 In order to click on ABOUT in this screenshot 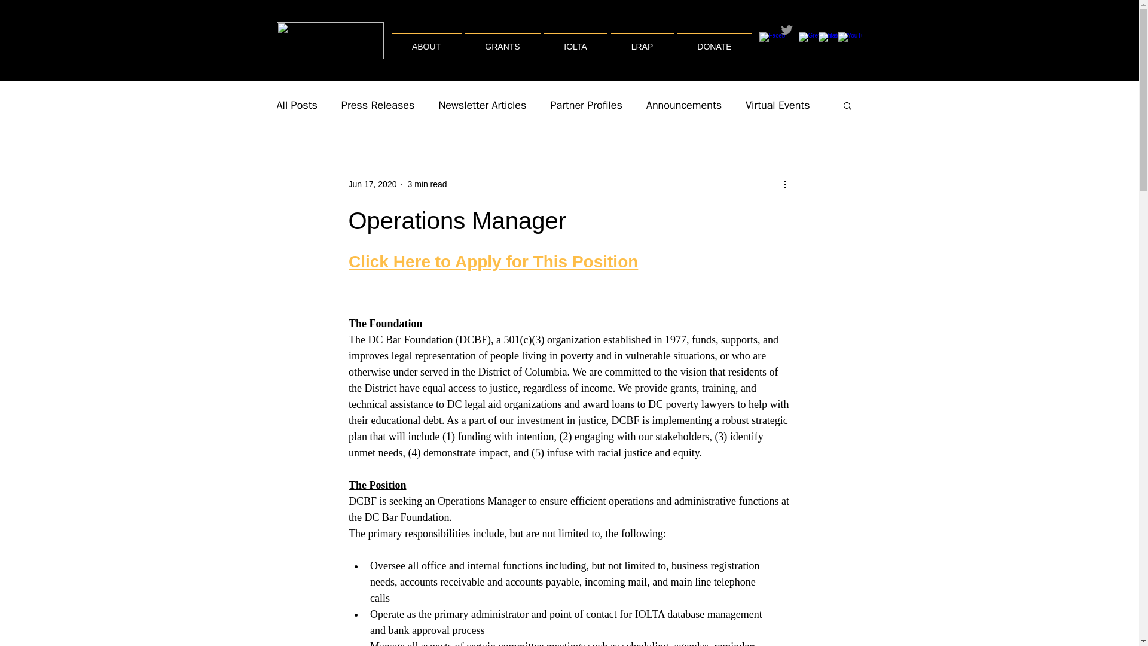, I will do `click(427, 41)`.